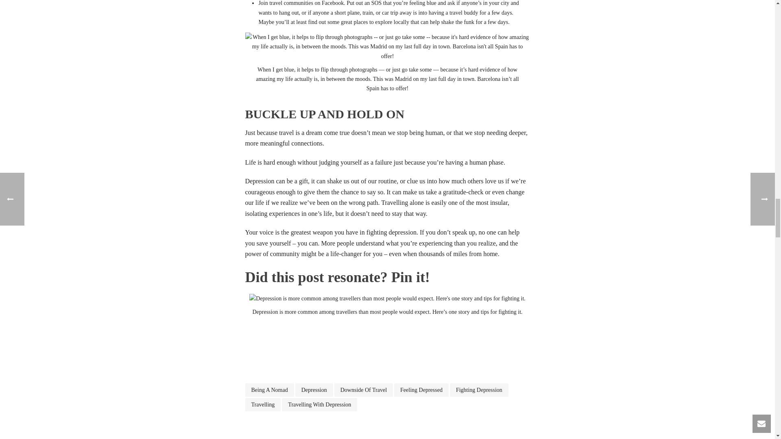  What do you see at coordinates (421, 390) in the screenshot?
I see `Feeling Depressed` at bounding box center [421, 390].